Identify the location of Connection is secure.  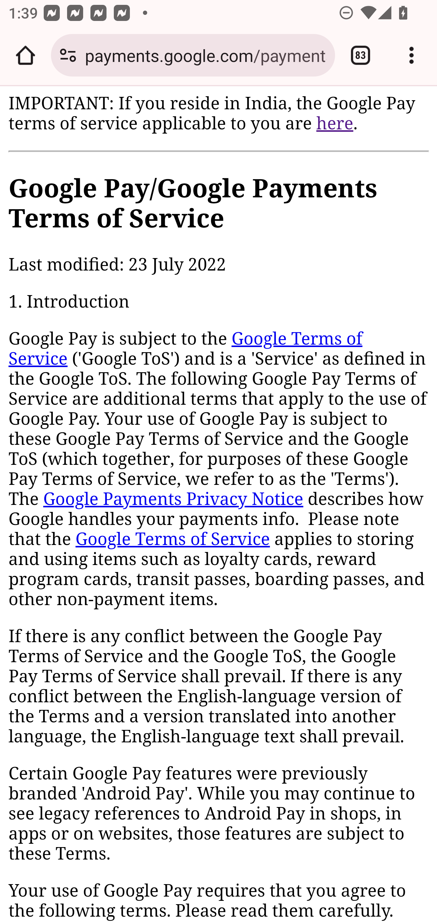
(68, 55).